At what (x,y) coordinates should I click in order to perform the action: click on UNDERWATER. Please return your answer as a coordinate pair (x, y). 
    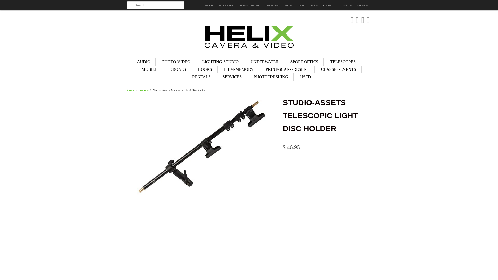
    Looking at the image, I should click on (264, 62).